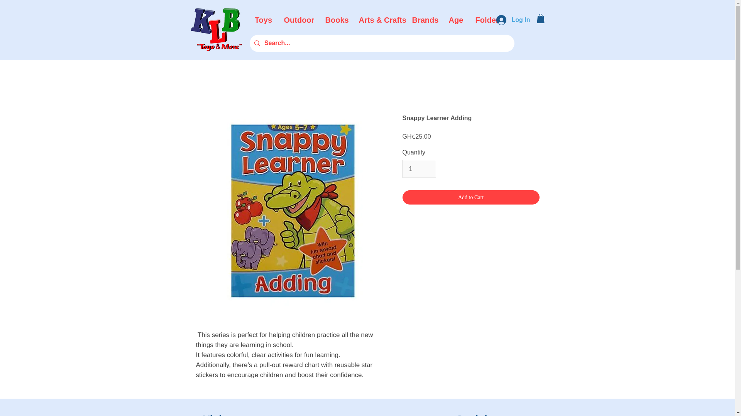  Describe the element at coordinates (419, 169) in the screenshot. I see `1` at that location.